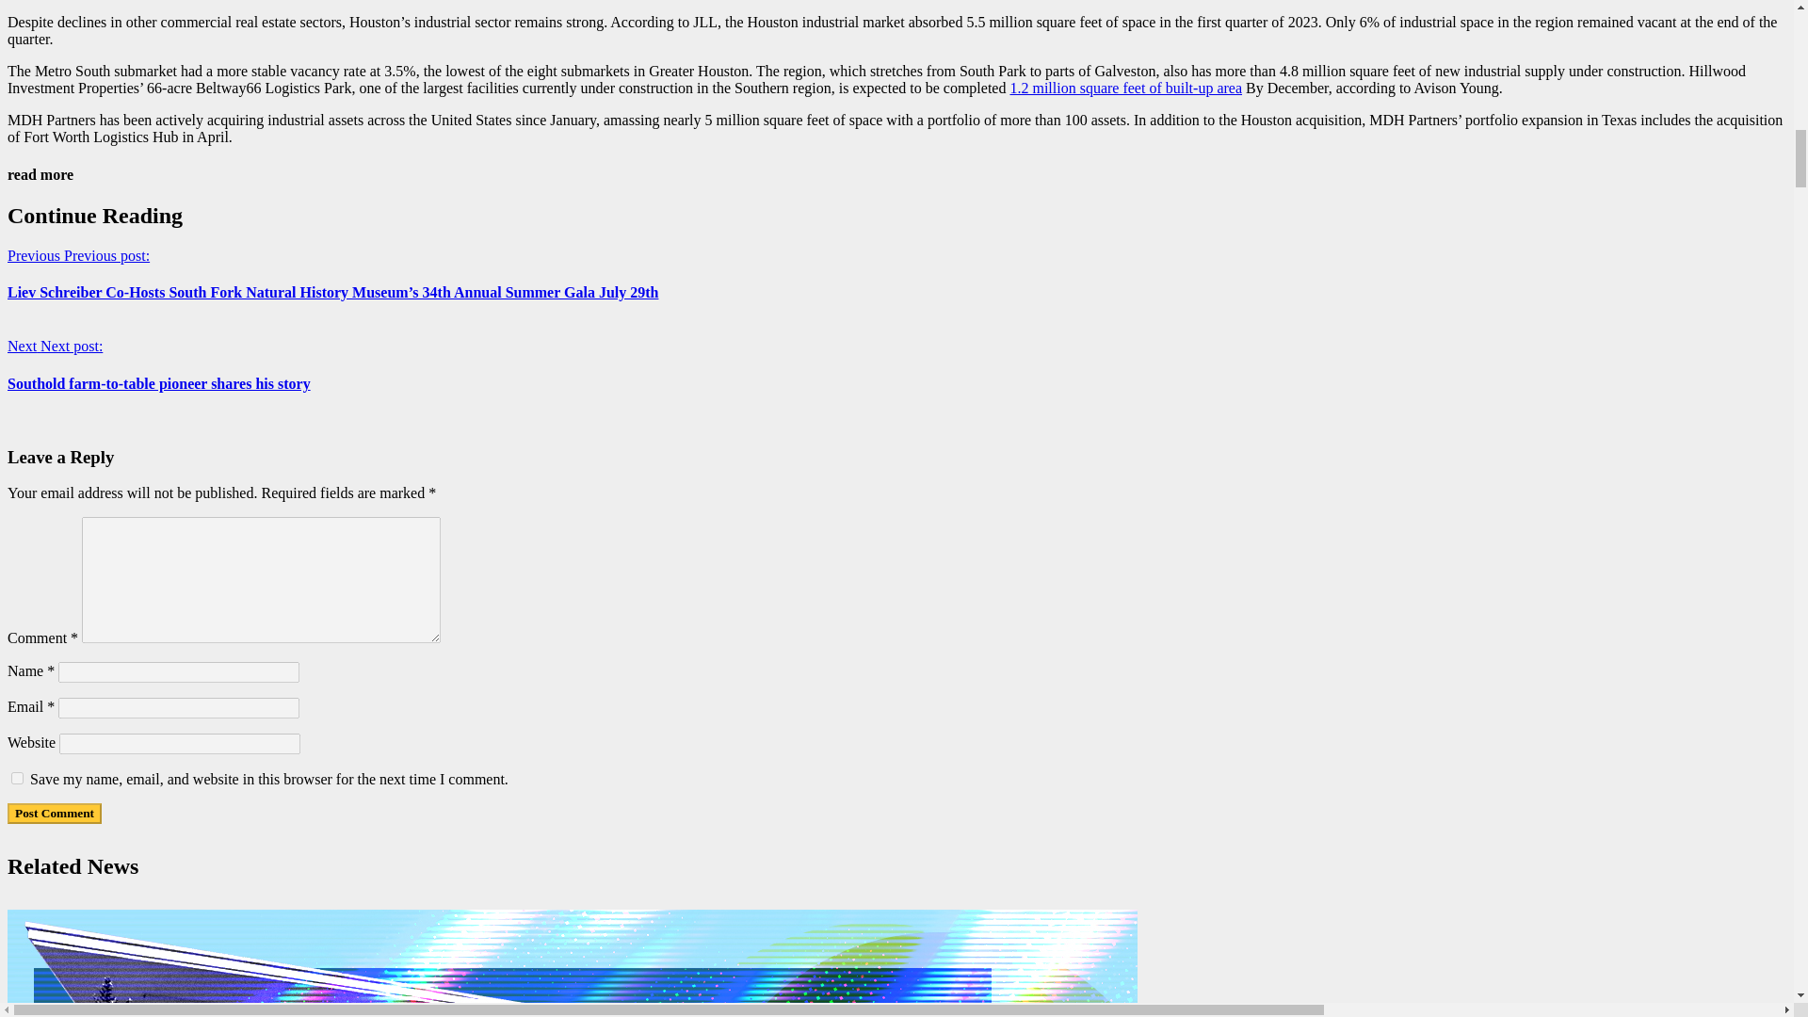  I want to click on 1.2 million square feet of built-up area, so click(1125, 88).